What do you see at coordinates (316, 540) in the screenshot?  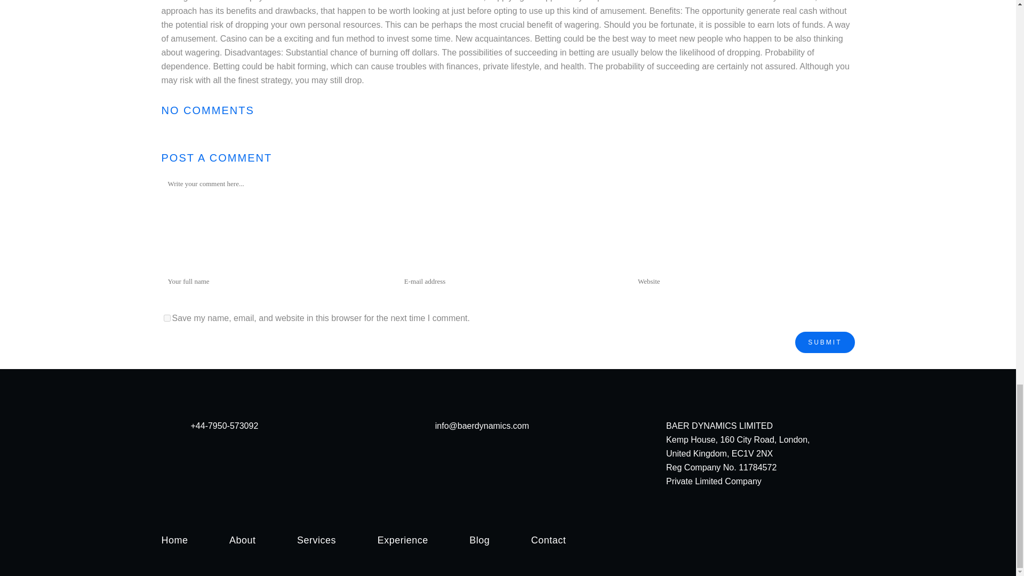 I see `Services` at bounding box center [316, 540].